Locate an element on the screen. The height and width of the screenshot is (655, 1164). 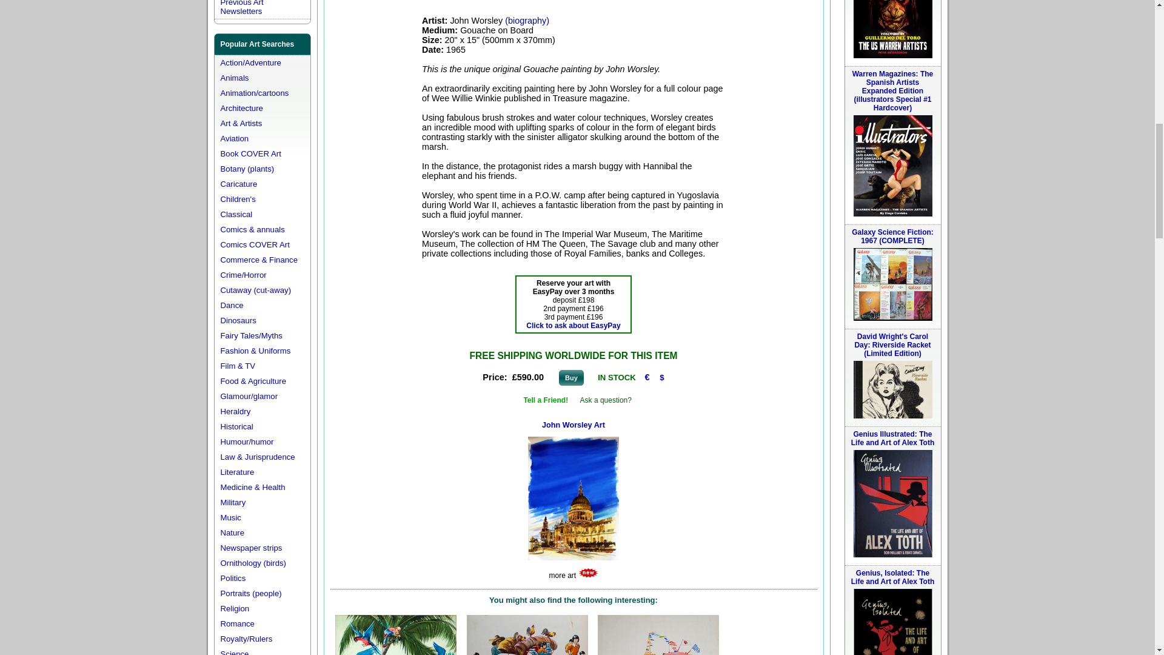
Buy is located at coordinates (571, 378).